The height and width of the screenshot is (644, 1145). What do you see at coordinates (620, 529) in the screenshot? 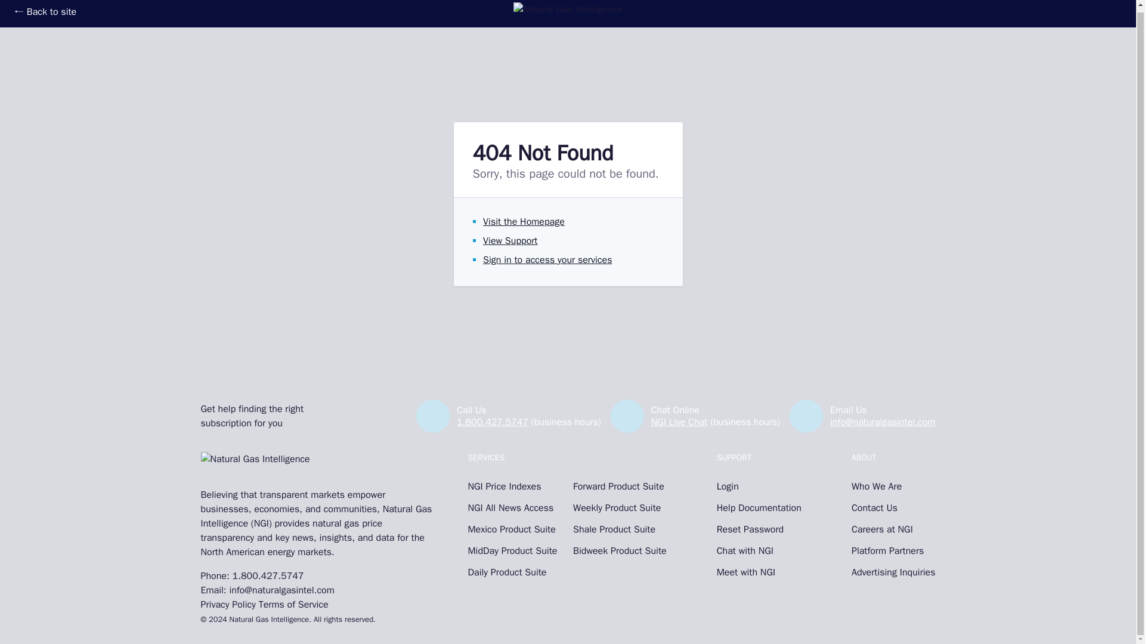
I see `Shale Product Suite` at bounding box center [620, 529].